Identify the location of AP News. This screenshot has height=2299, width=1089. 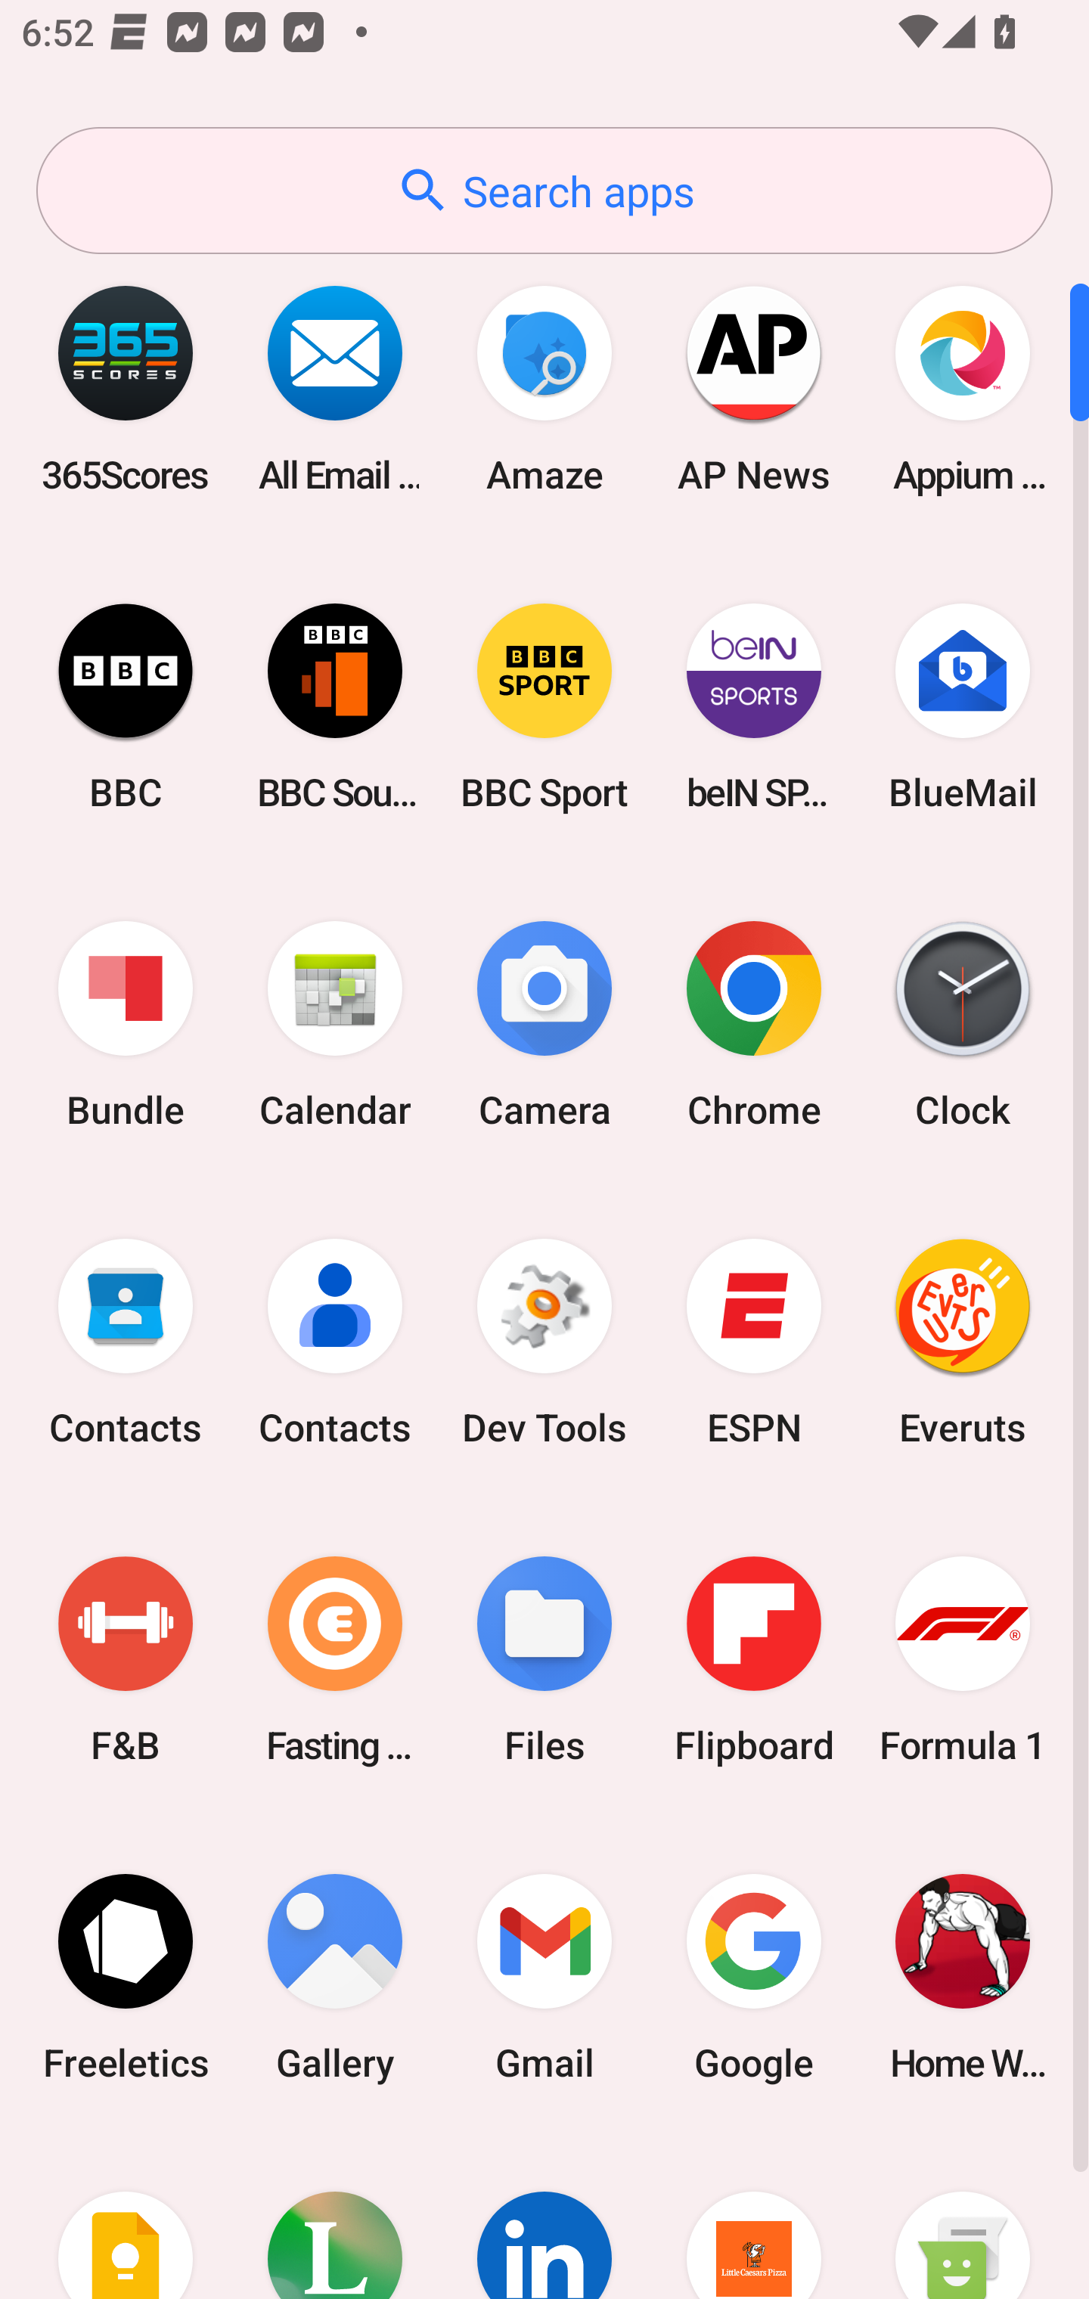
(753, 389).